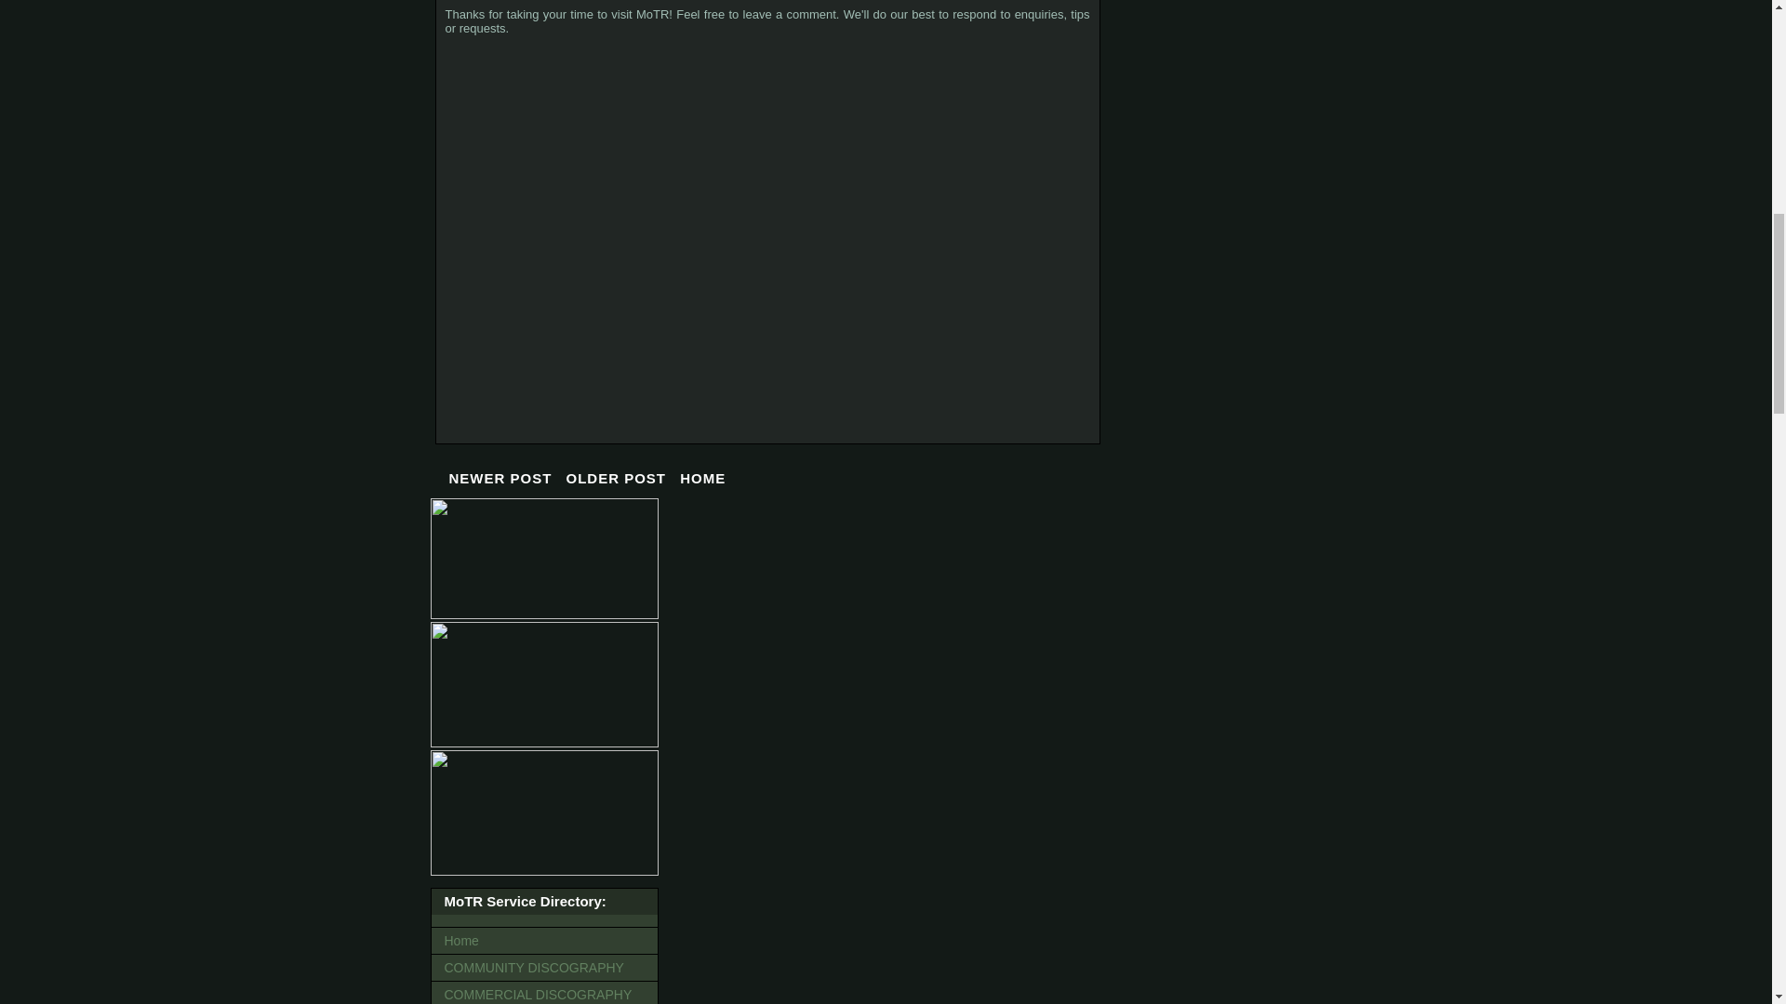 The image size is (1786, 1004). What do you see at coordinates (544, 968) in the screenshot?
I see `COMMUNITY DISCOGRAPHY` at bounding box center [544, 968].